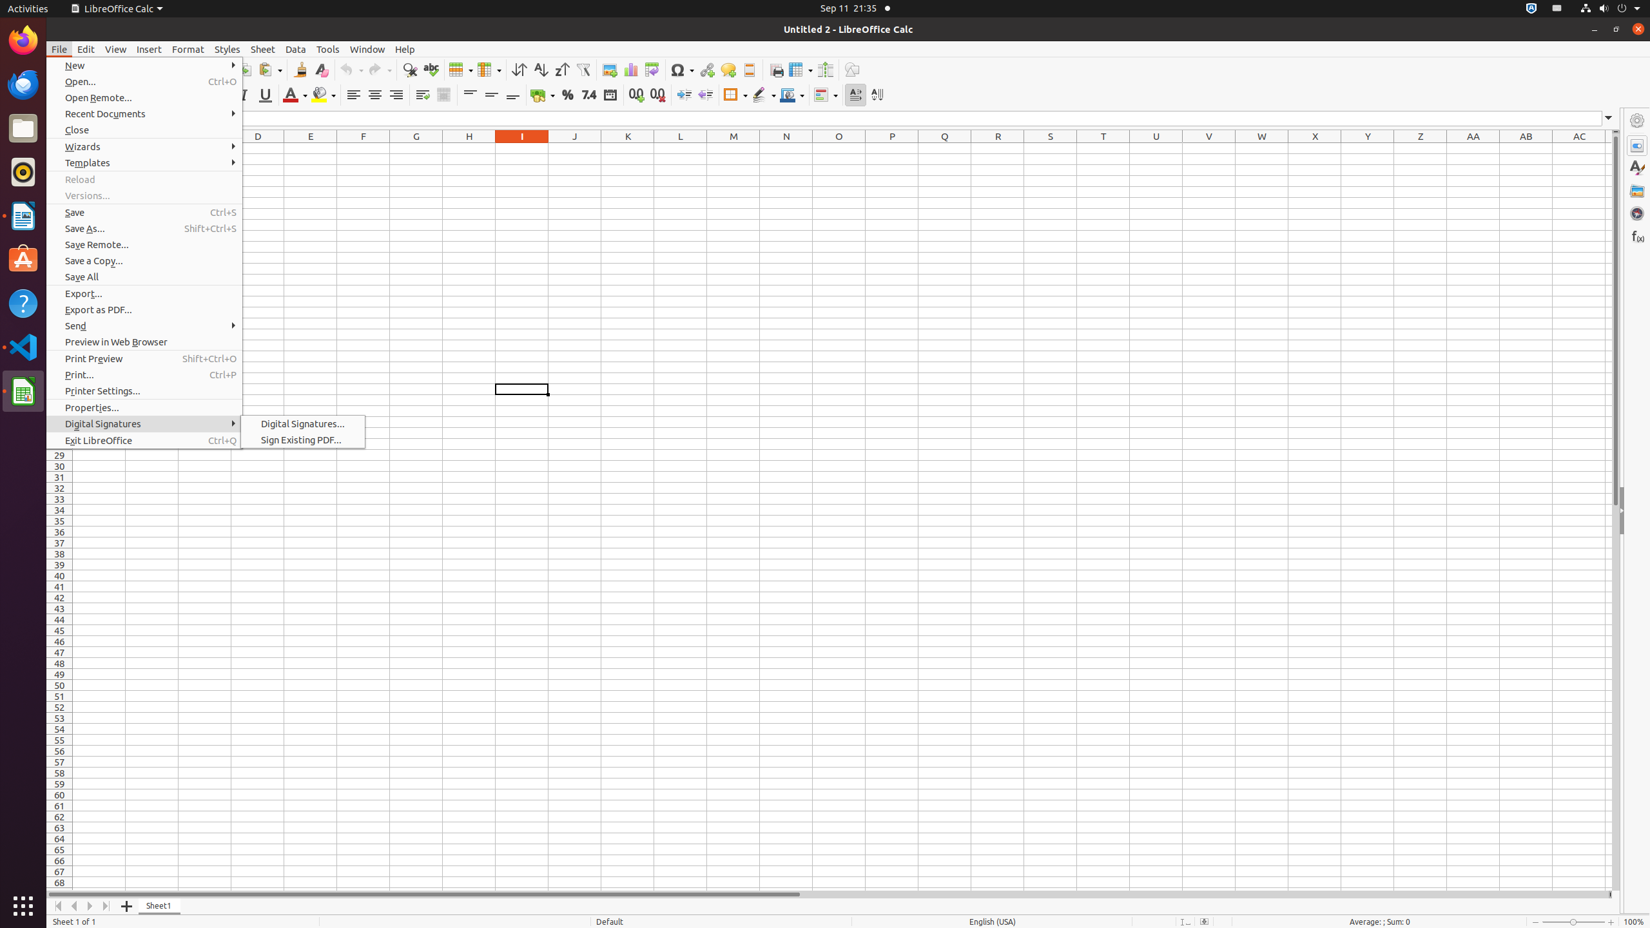 The image size is (1650, 928). Describe the element at coordinates (892, 148) in the screenshot. I see `P1` at that location.